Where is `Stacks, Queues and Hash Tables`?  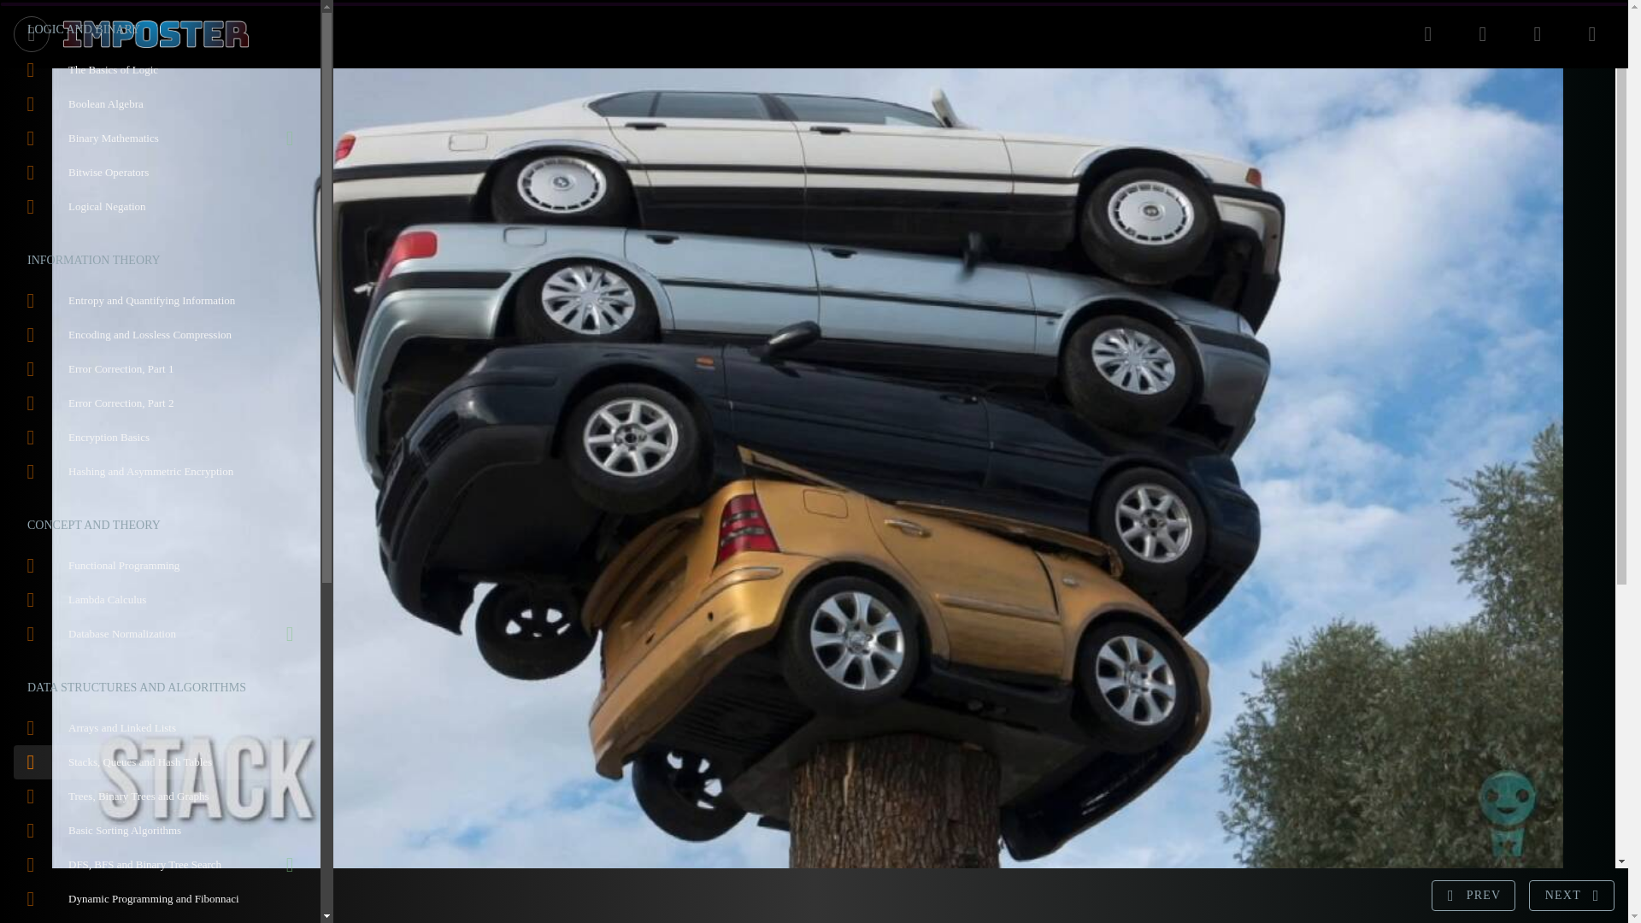
Stacks, Queues and Hash Tables is located at coordinates (160, 761).